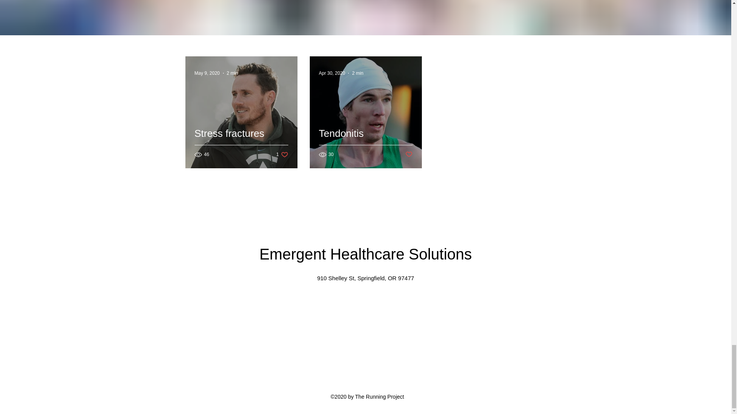 This screenshot has height=414, width=737. I want to click on Tendonitis, so click(207, 73).